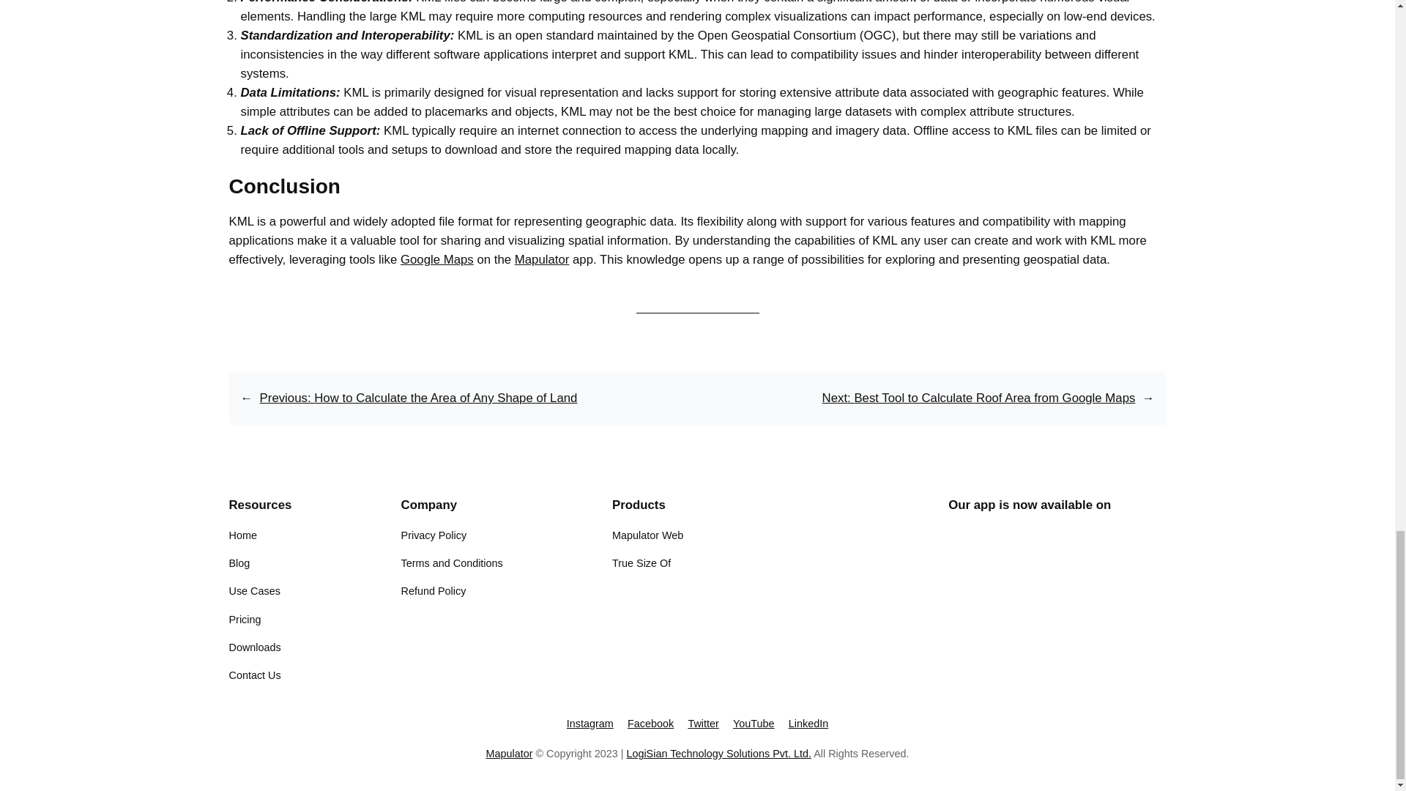 This screenshot has height=791, width=1406. I want to click on Terms and Conditions, so click(452, 562).